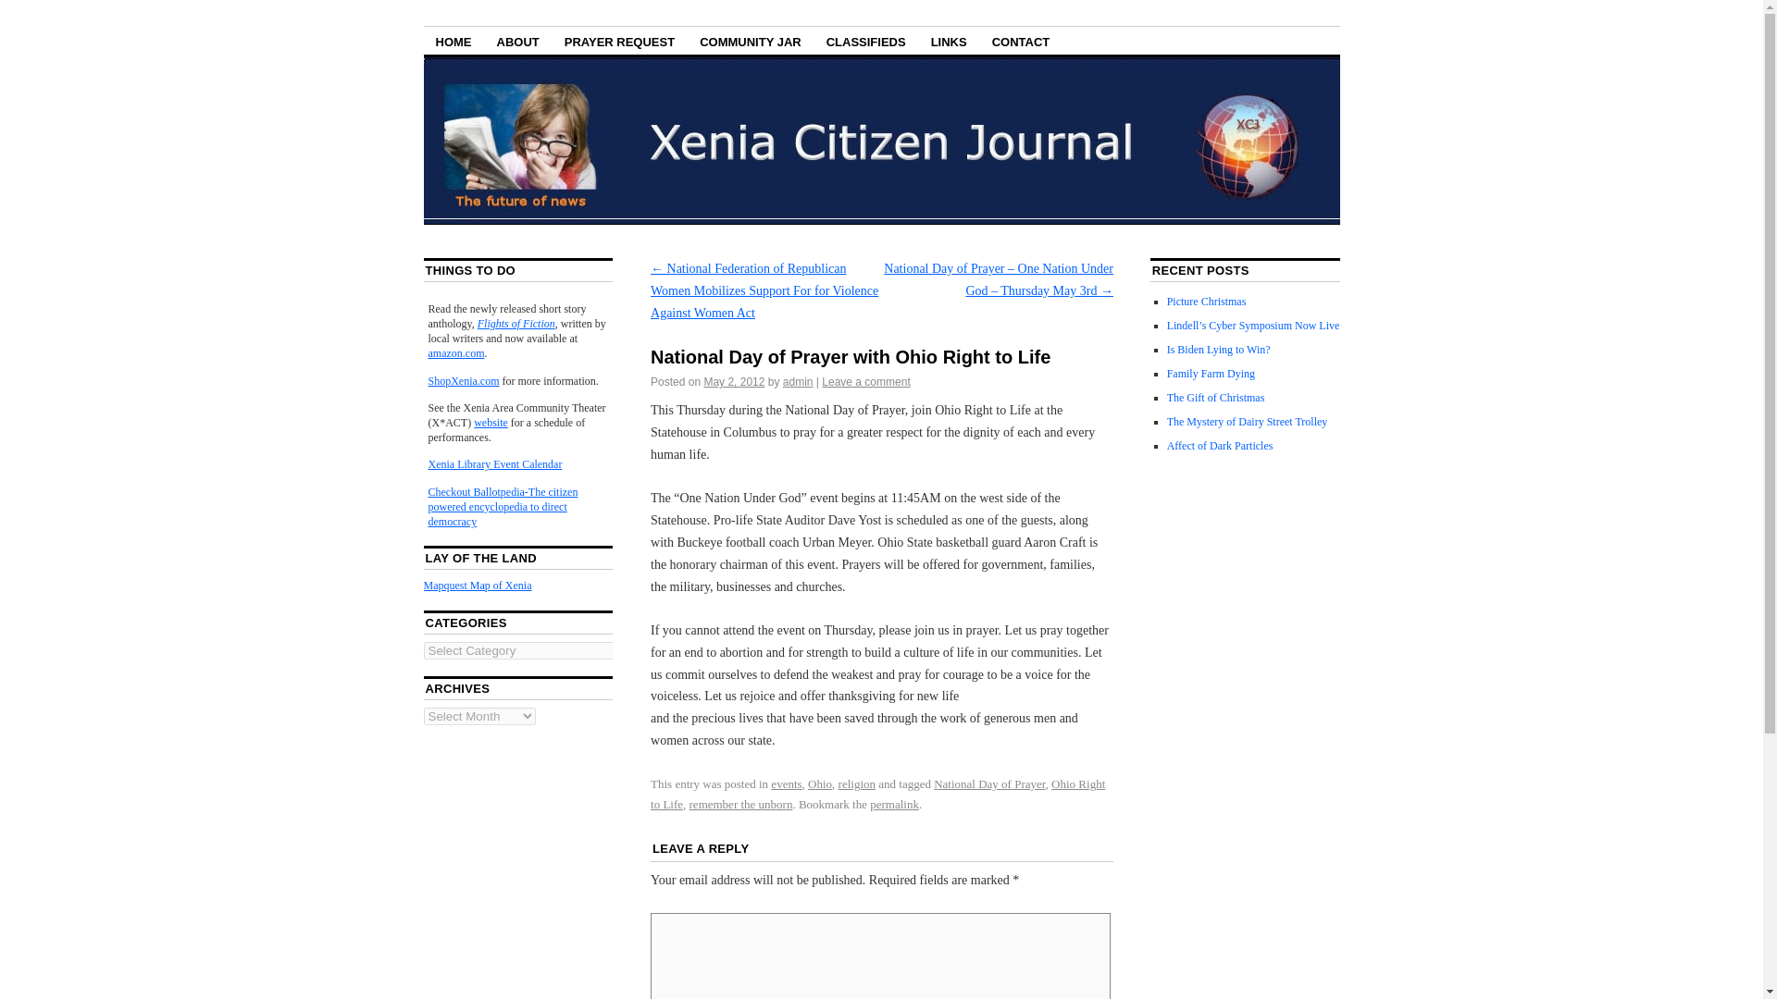 The height and width of the screenshot is (999, 1777). I want to click on Leave a comment, so click(865, 382).